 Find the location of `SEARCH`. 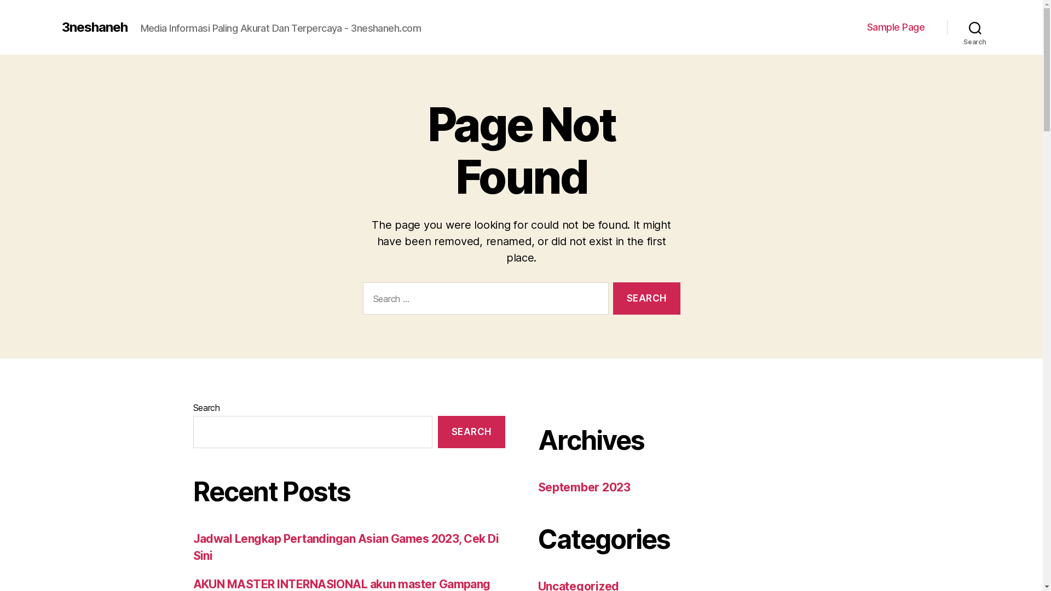

SEARCH is located at coordinates (471, 432).